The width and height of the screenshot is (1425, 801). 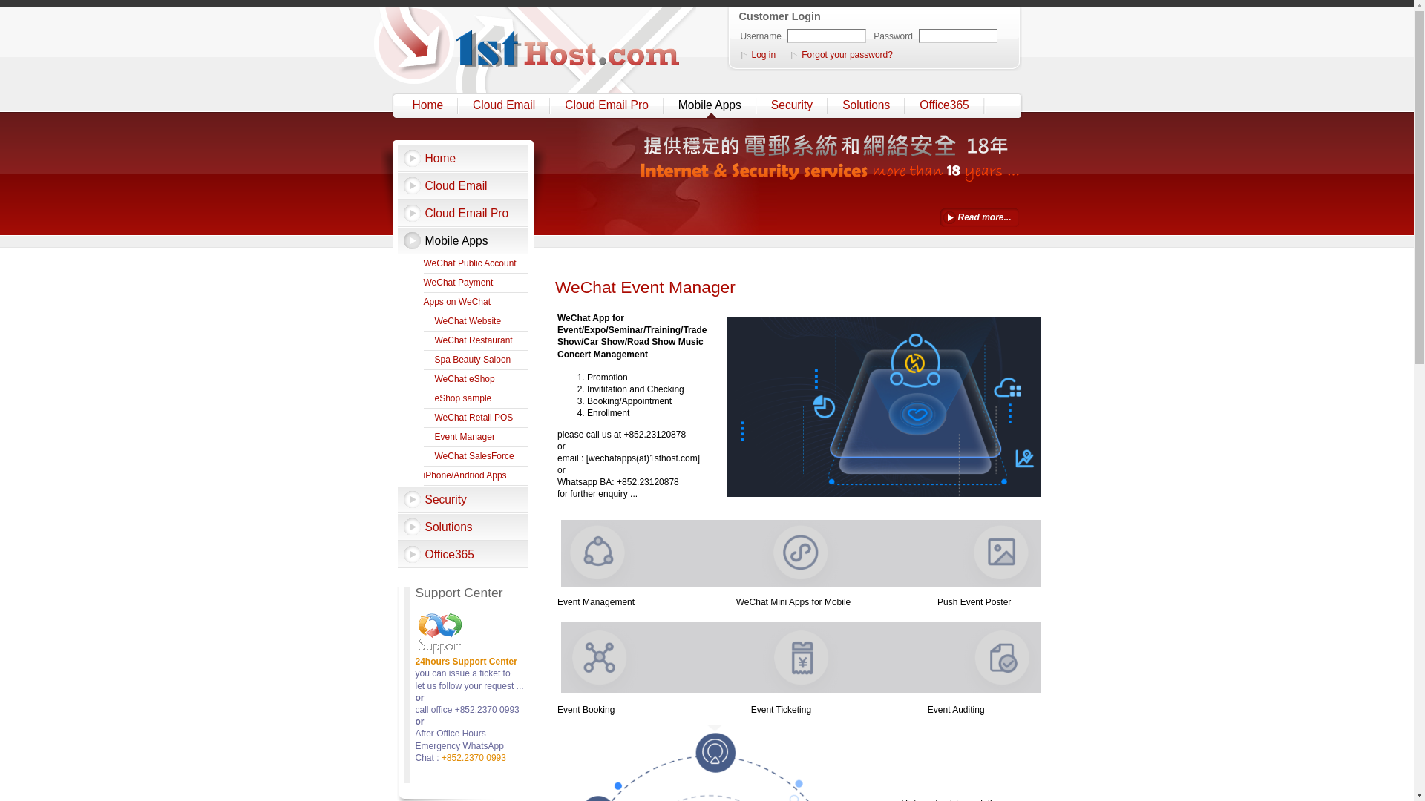 What do you see at coordinates (463, 159) in the screenshot?
I see `Home` at bounding box center [463, 159].